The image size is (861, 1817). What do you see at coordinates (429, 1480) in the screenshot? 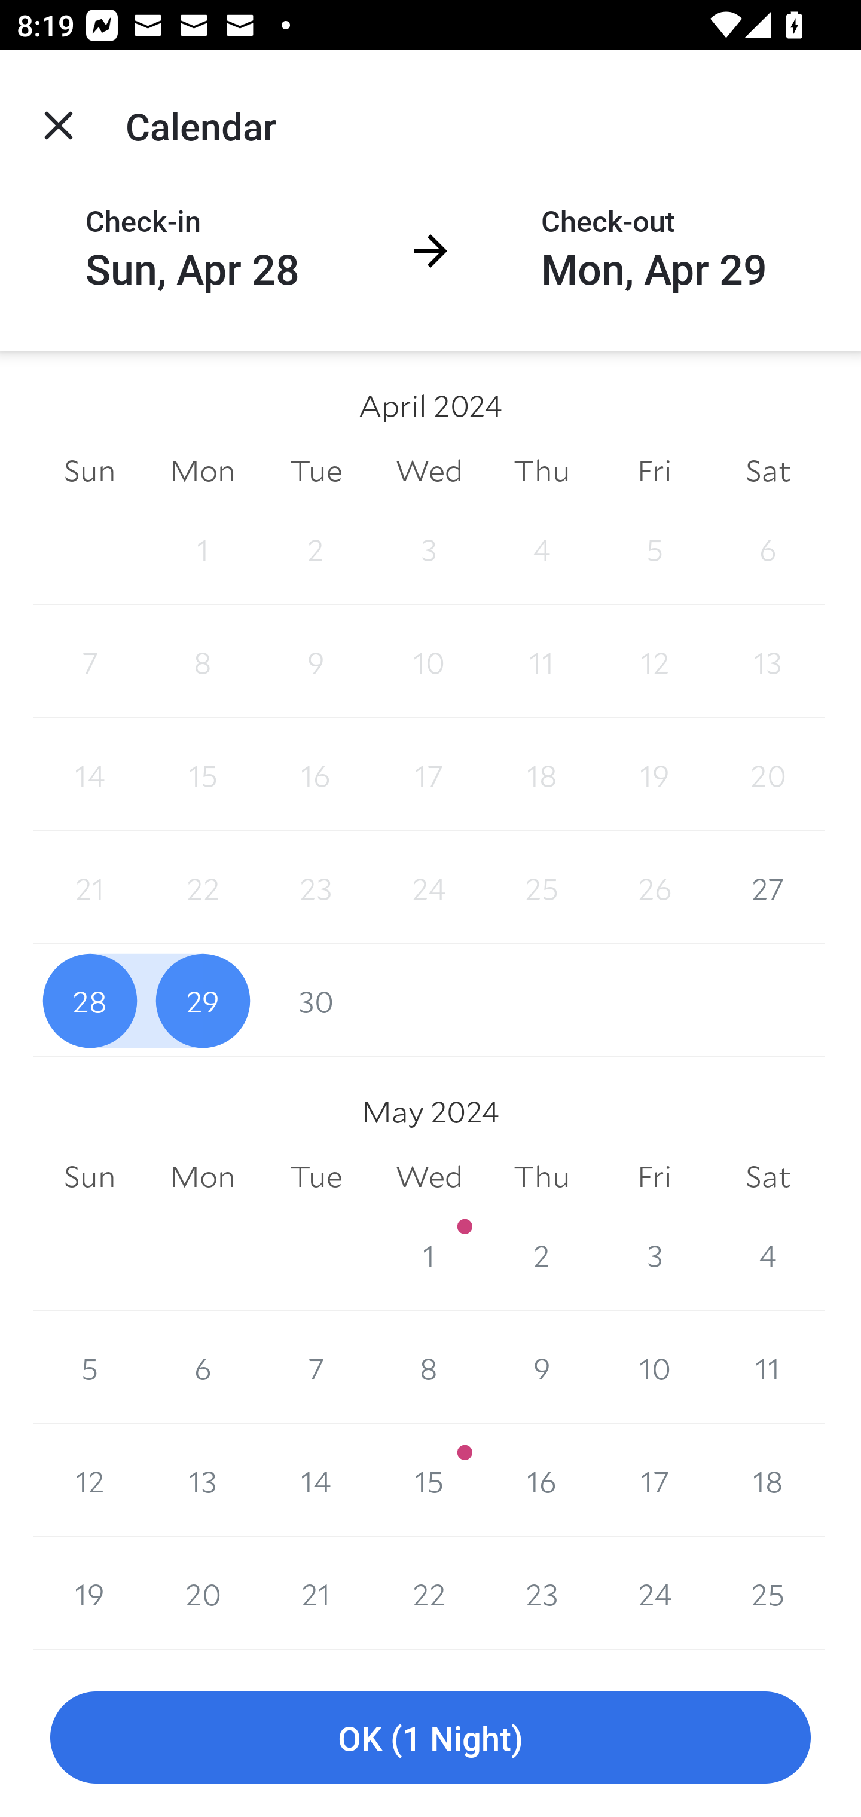
I see `15 15 May 2024` at bounding box center [429, 1480].